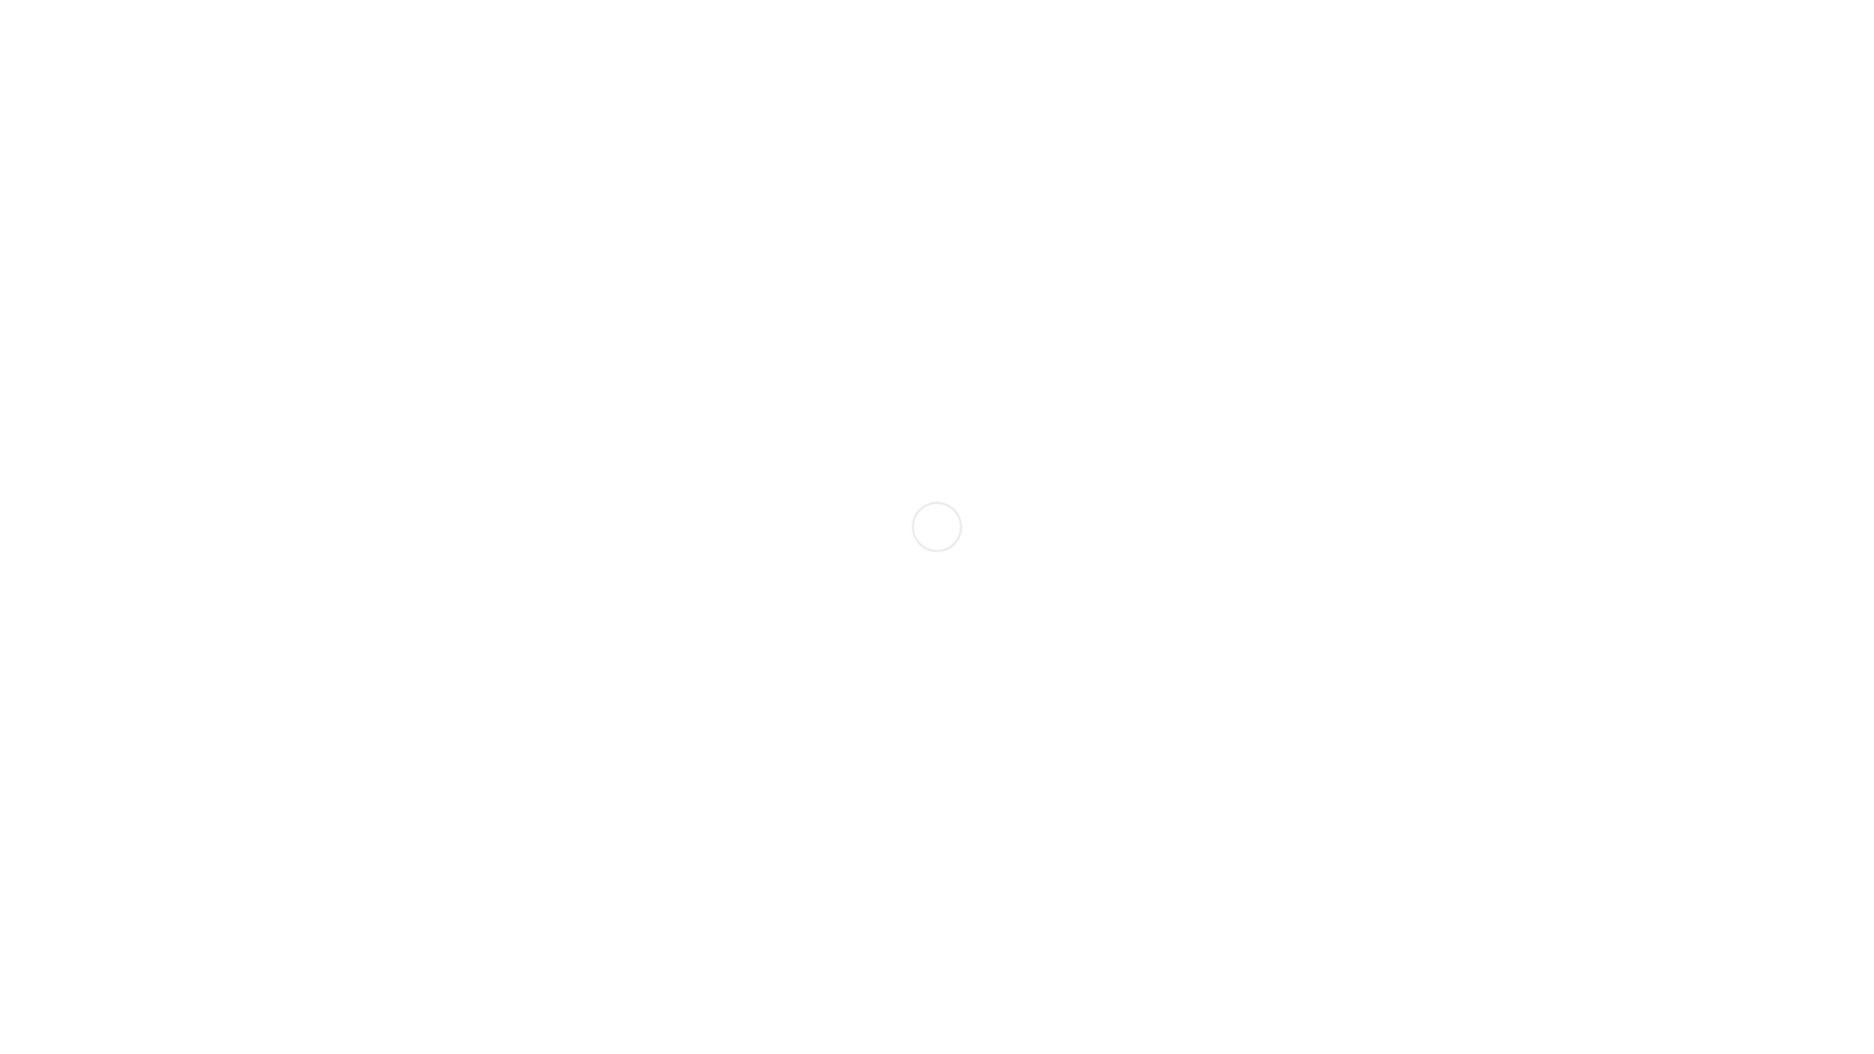  Describe the element at coordinates (291, 821) in the screenshot. I see `ASH*` at that location.